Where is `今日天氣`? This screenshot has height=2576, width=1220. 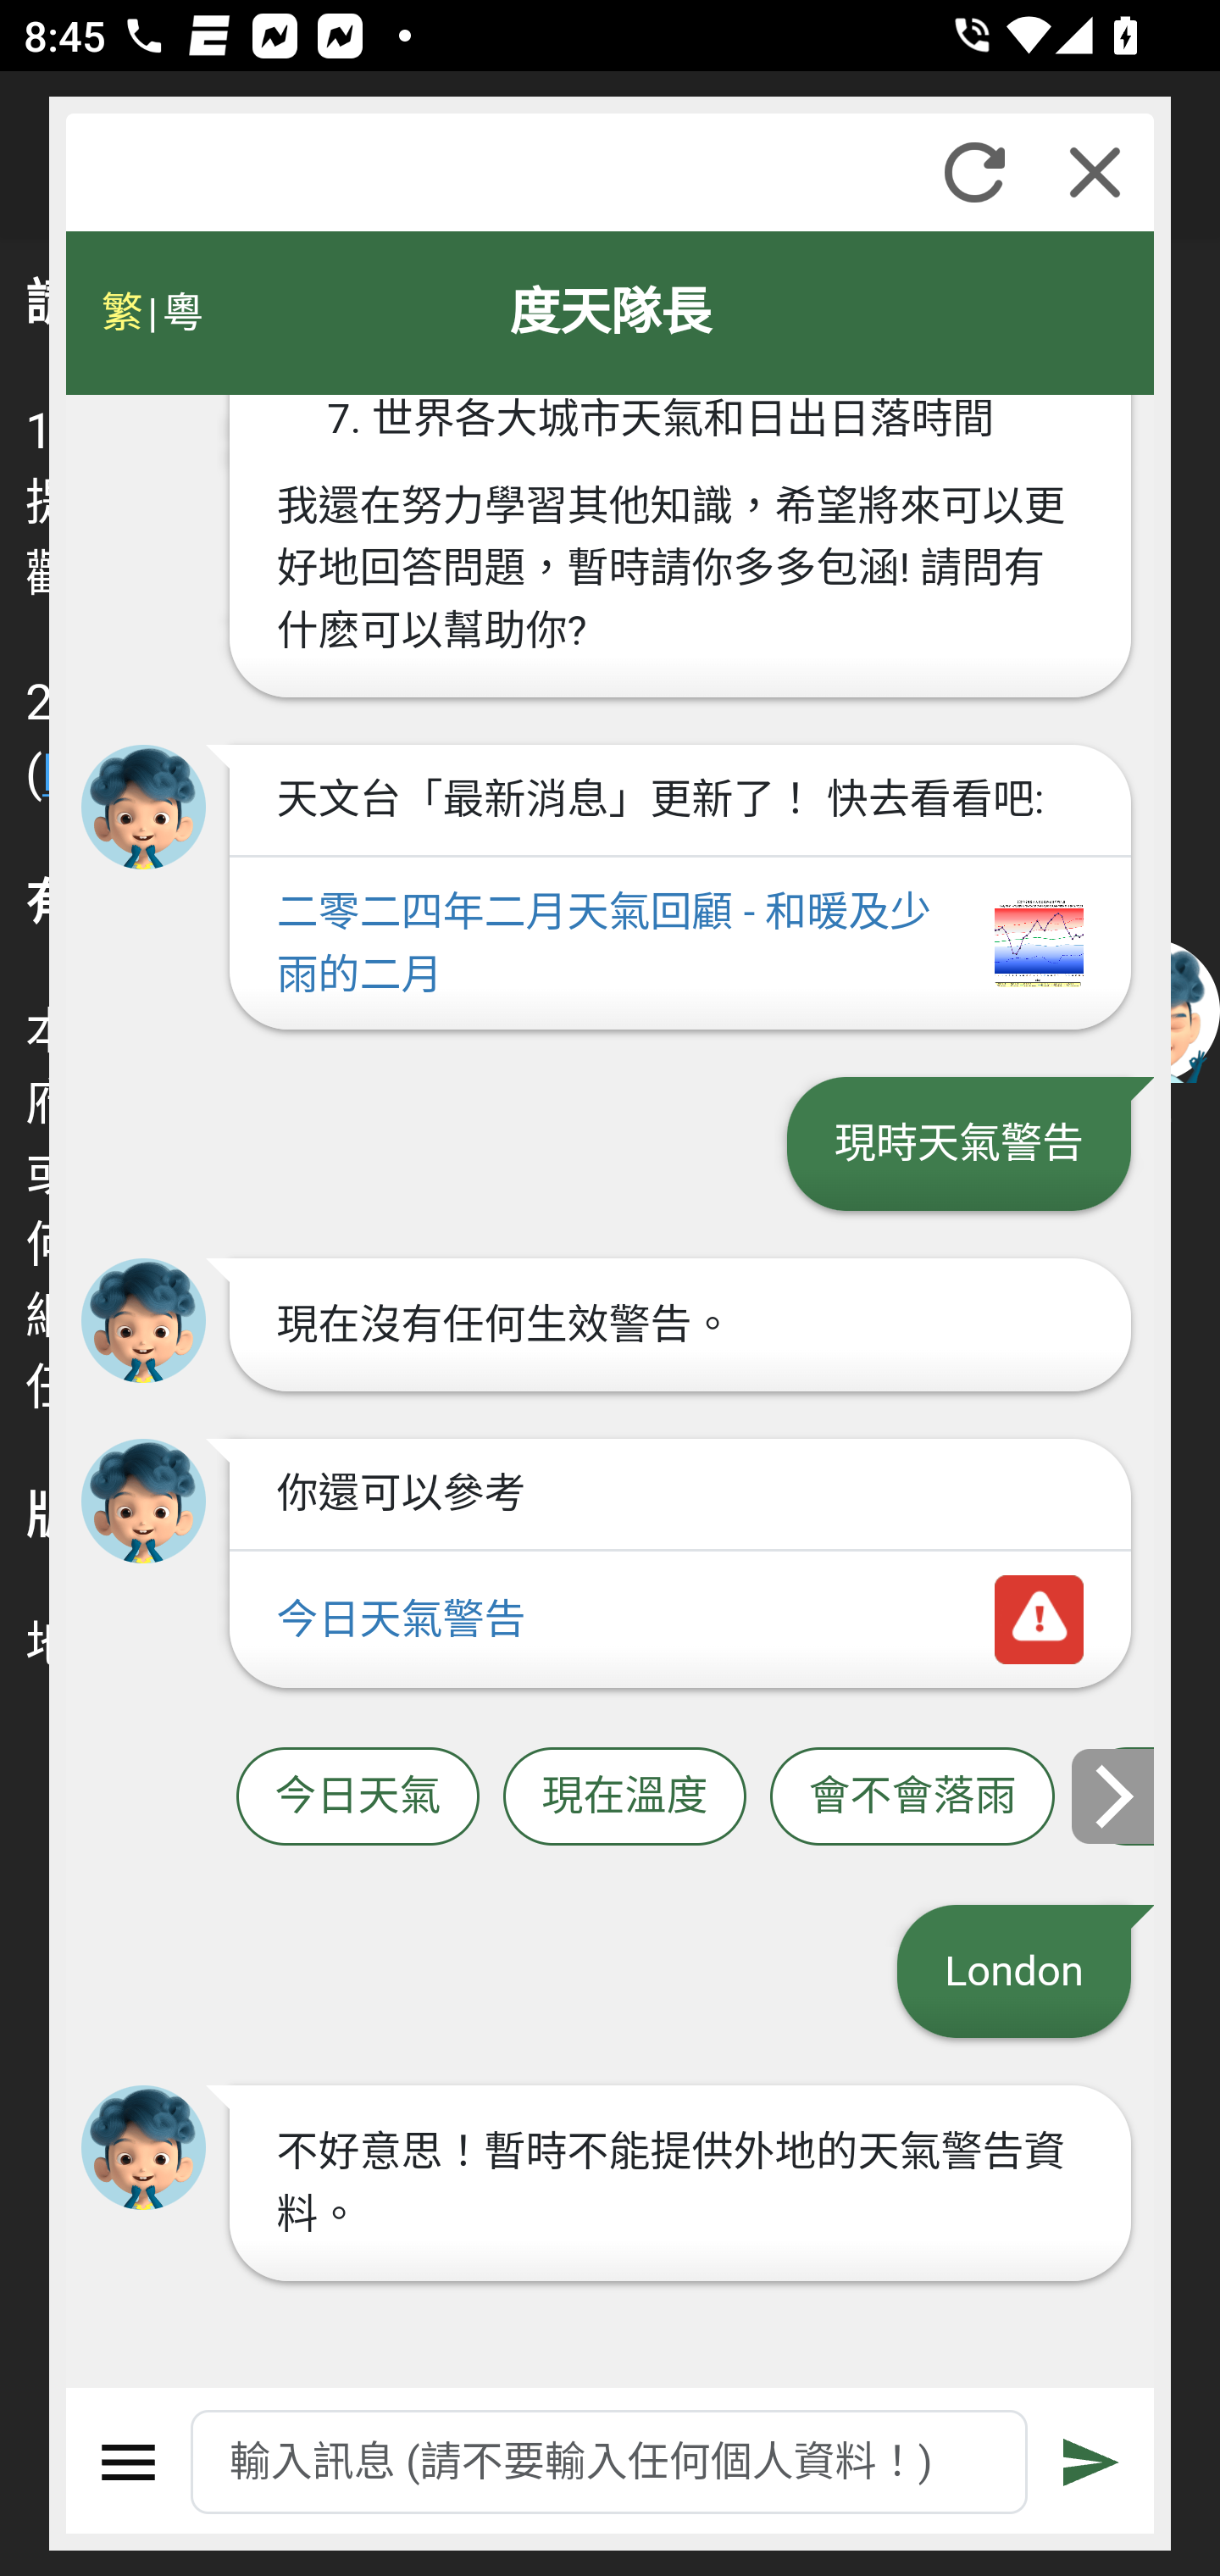 今日天氣 is located at coordinates (358, 1796).